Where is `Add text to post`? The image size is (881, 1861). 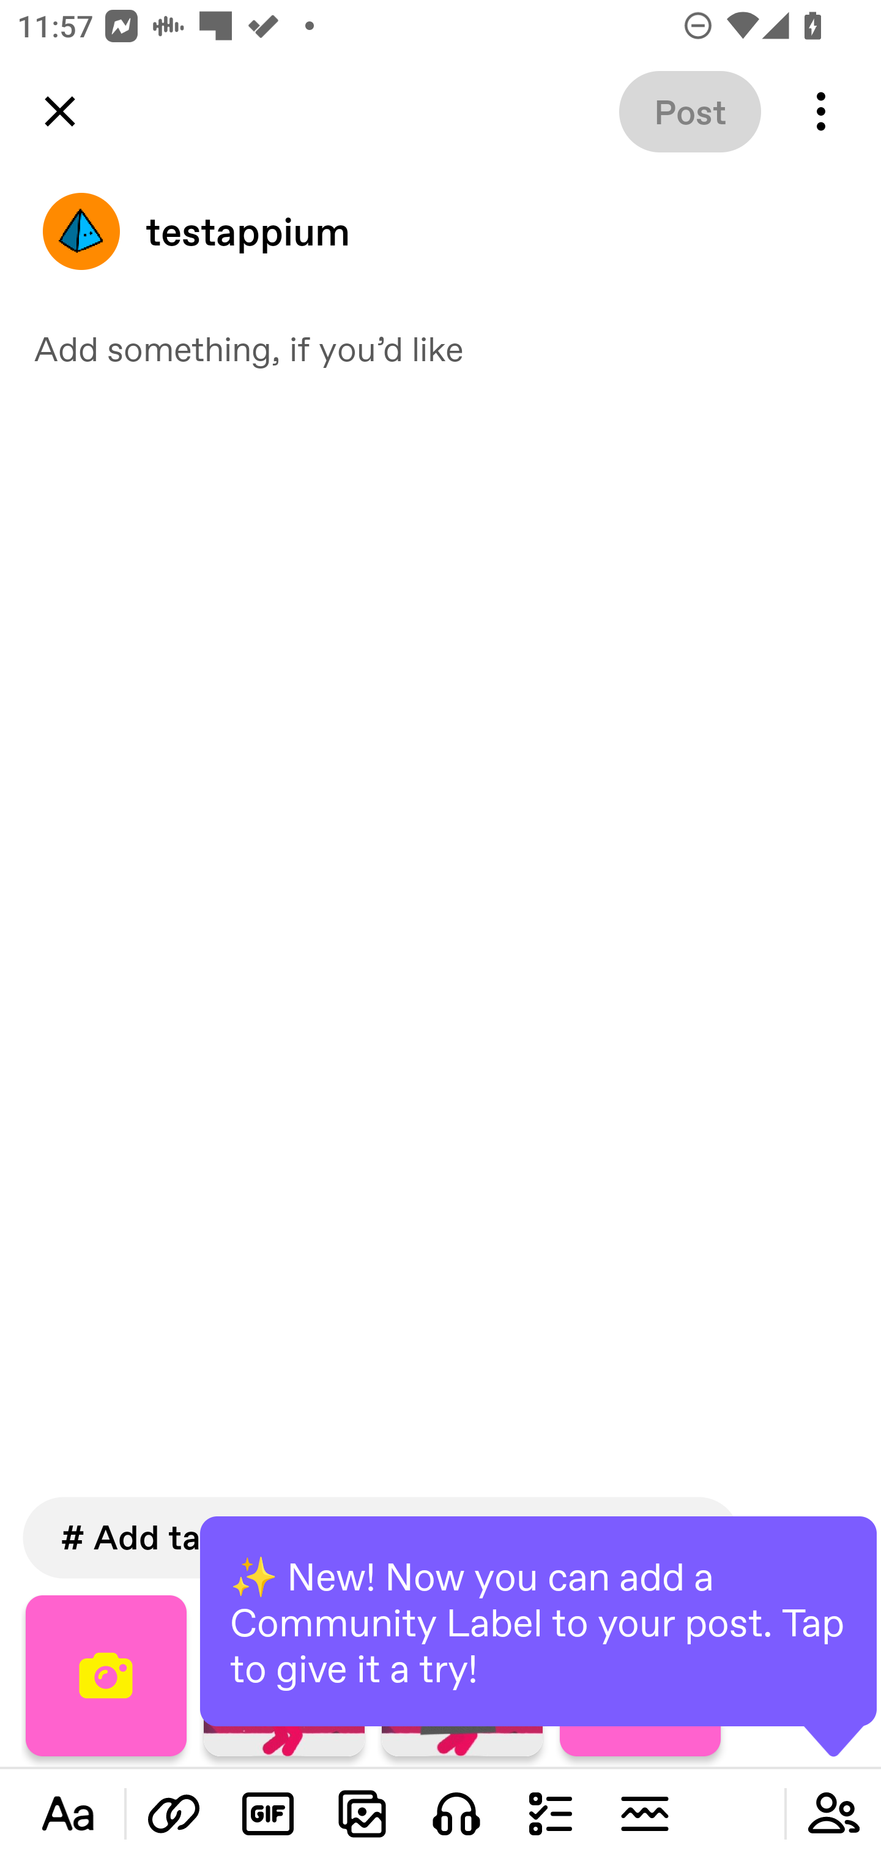 Add text to post is located at coordinates (174, 1813).